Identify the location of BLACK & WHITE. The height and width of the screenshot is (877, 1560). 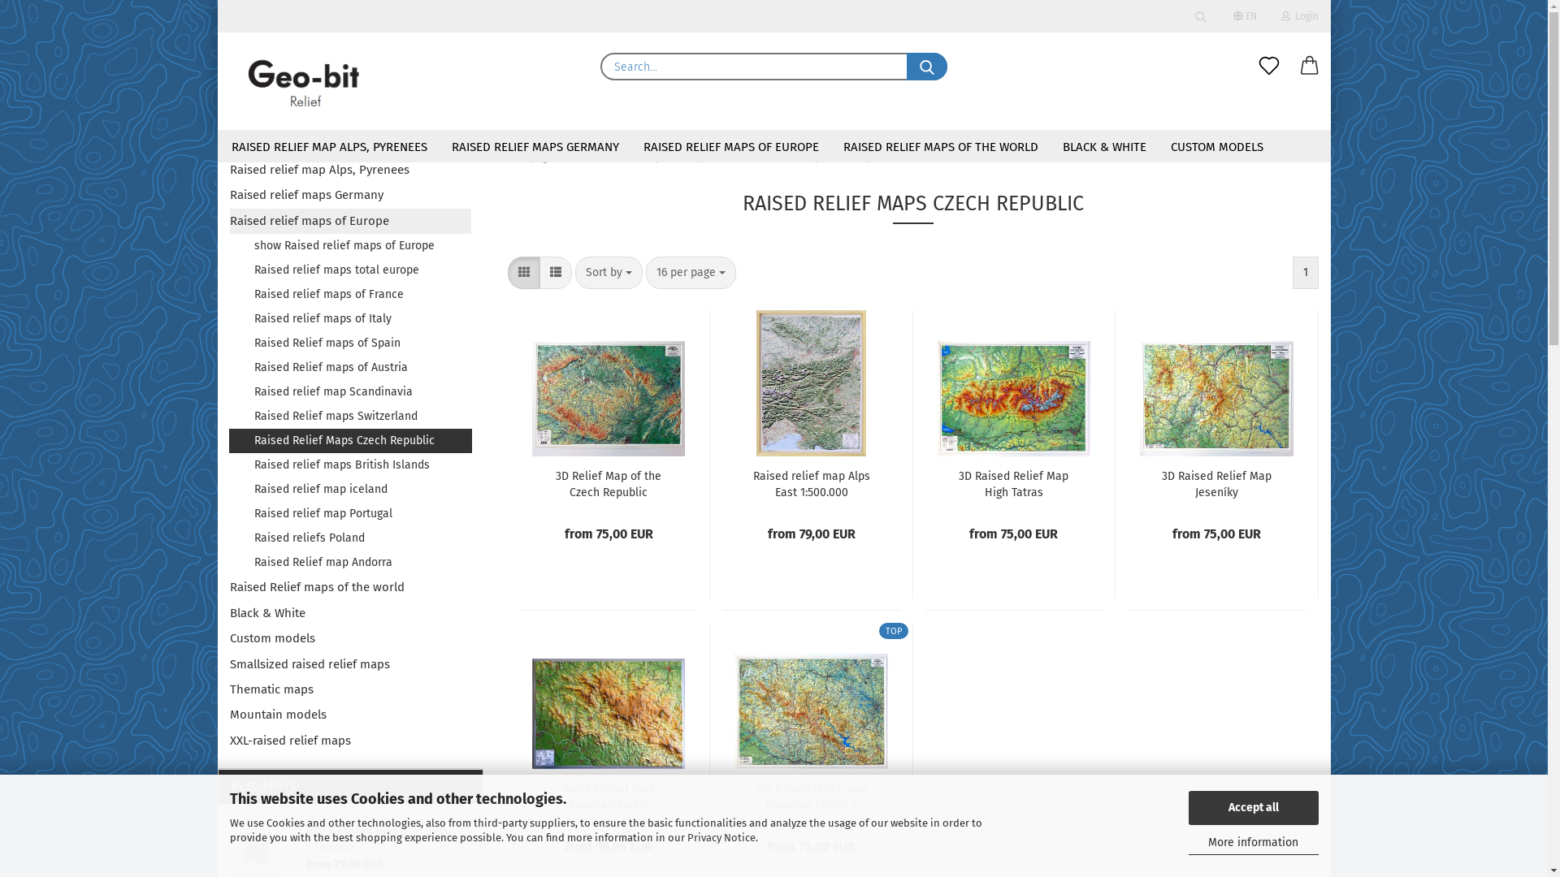
(1103, 146).